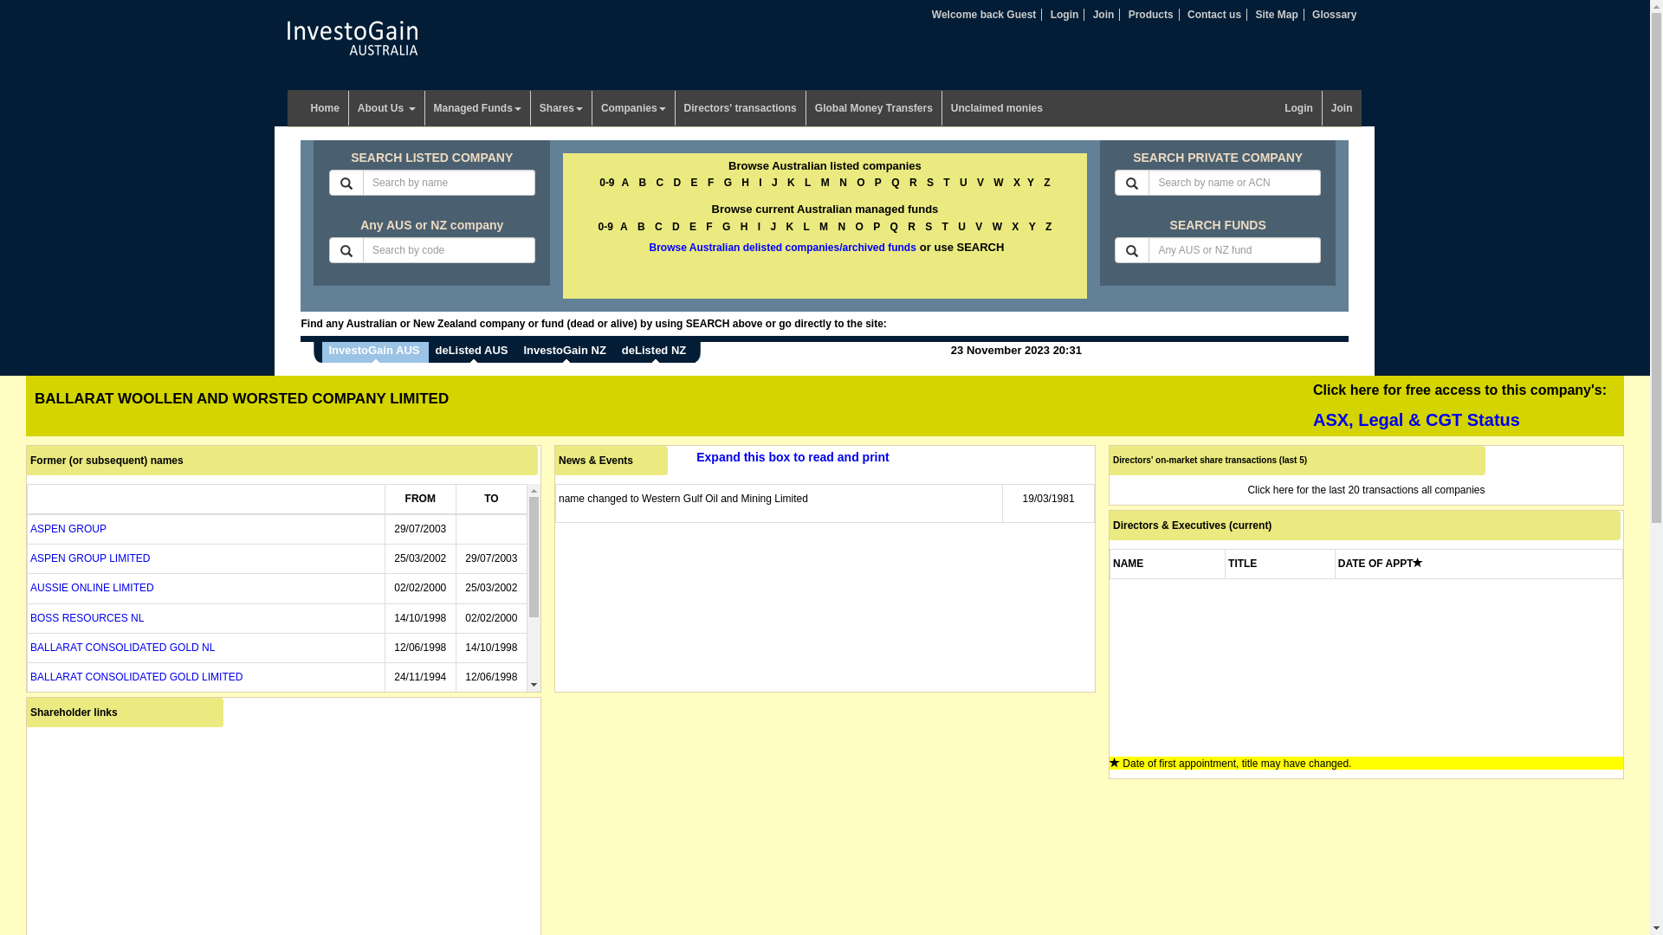  I want to click on I, so click(759, 227).